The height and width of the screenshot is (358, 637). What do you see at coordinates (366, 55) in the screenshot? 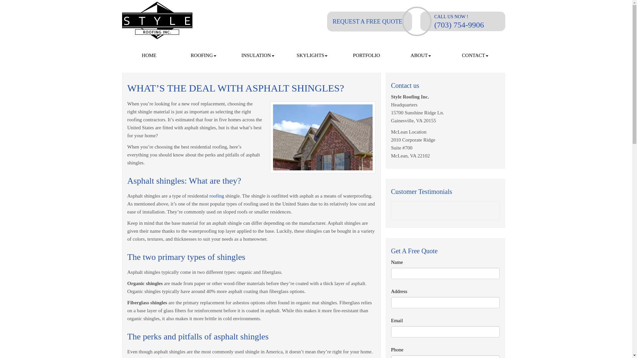
I see `PORTFOLIO` at bounding box center [366, 55].